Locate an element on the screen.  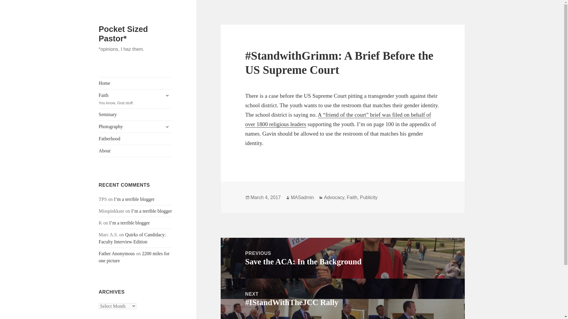
March 4, 2017 is located at coordinates (135, 127).